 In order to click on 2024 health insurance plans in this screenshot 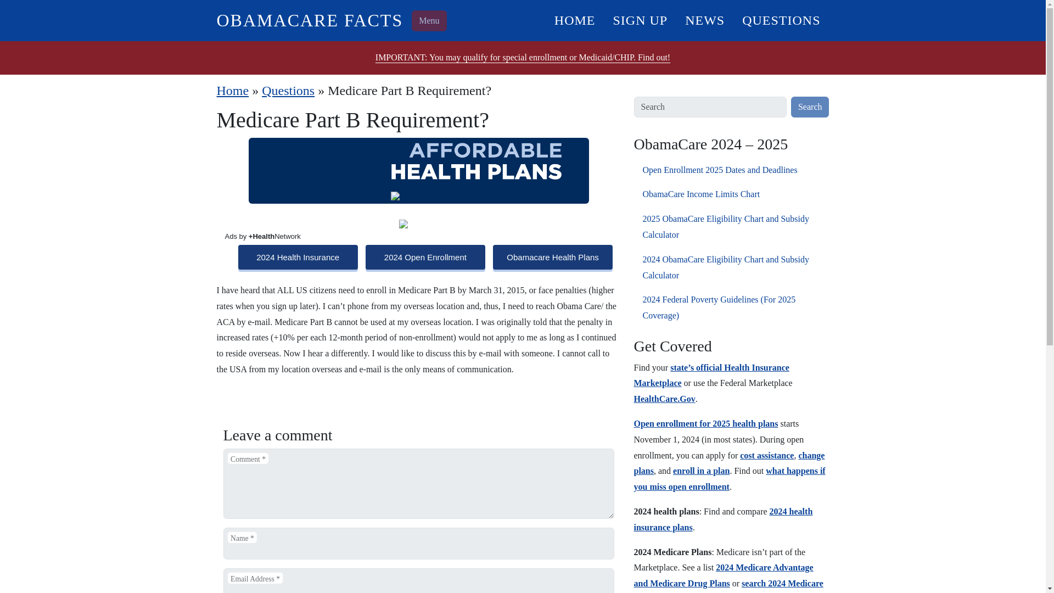, I will do `click(722, 519)`.